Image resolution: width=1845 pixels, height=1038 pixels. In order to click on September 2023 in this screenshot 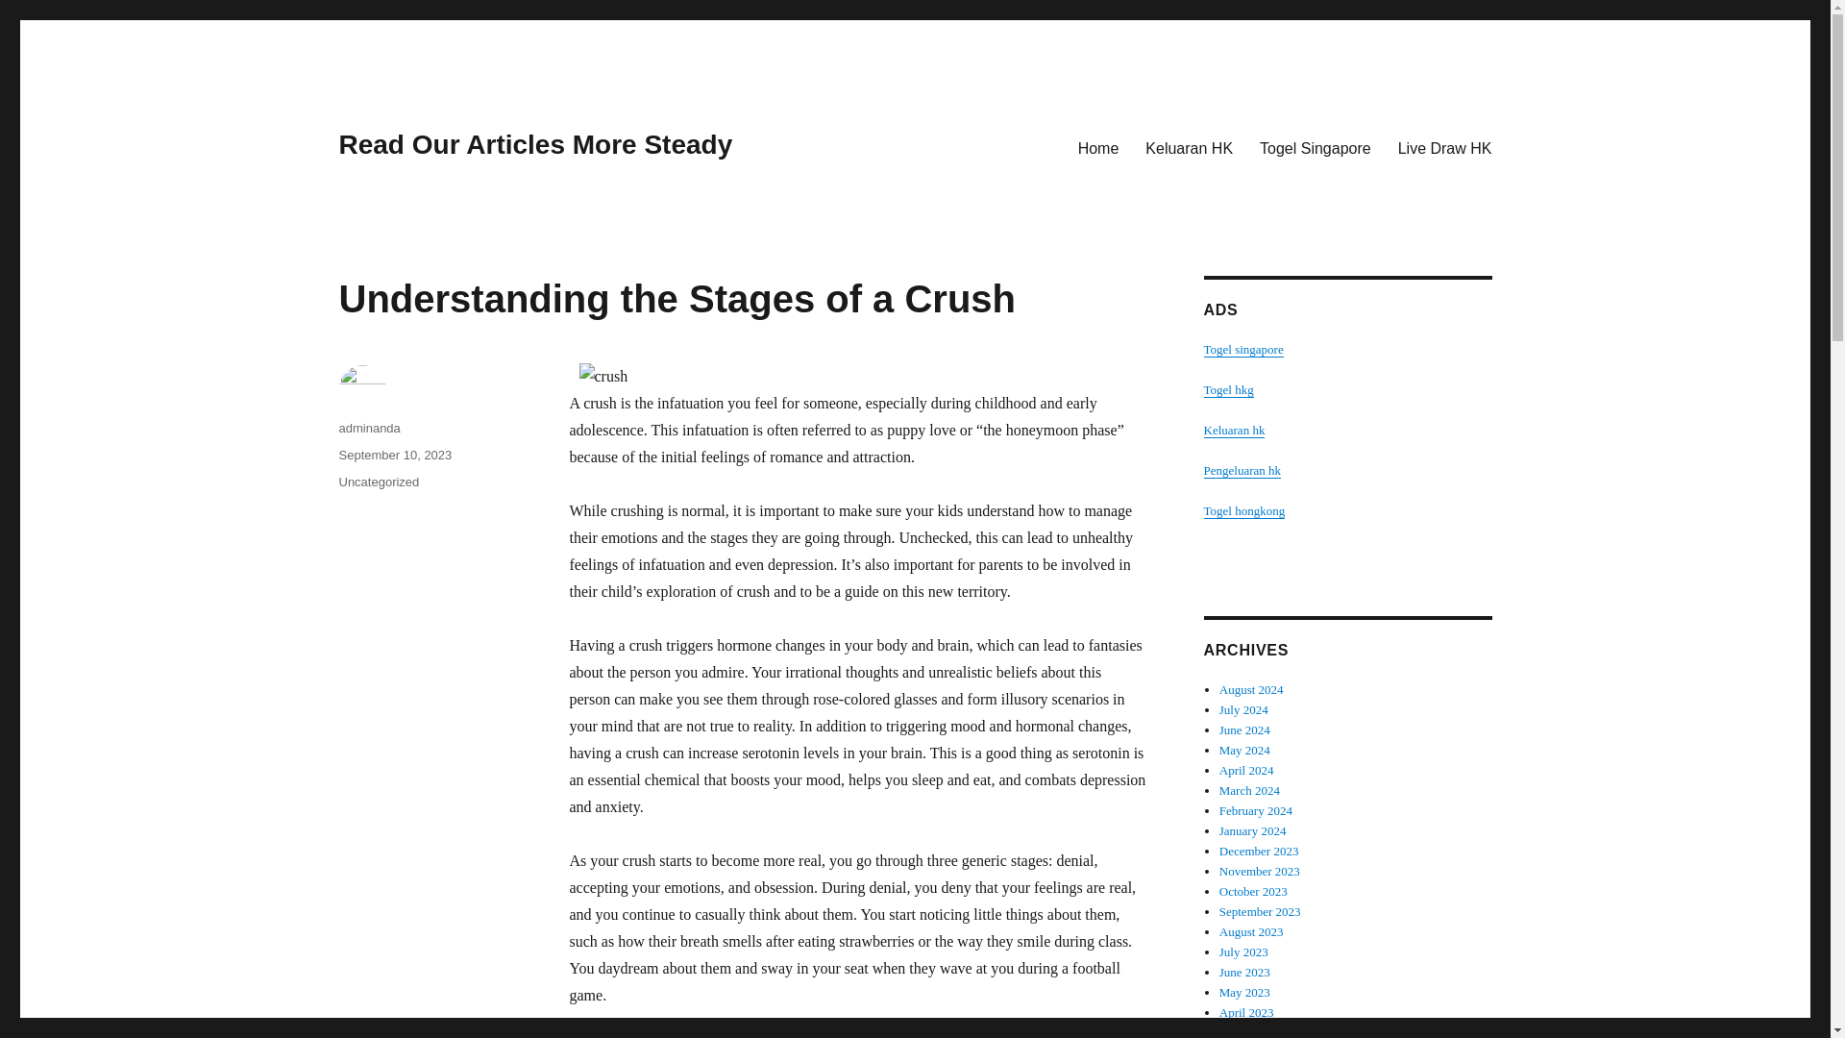, I will do `click(1260, 911)`.